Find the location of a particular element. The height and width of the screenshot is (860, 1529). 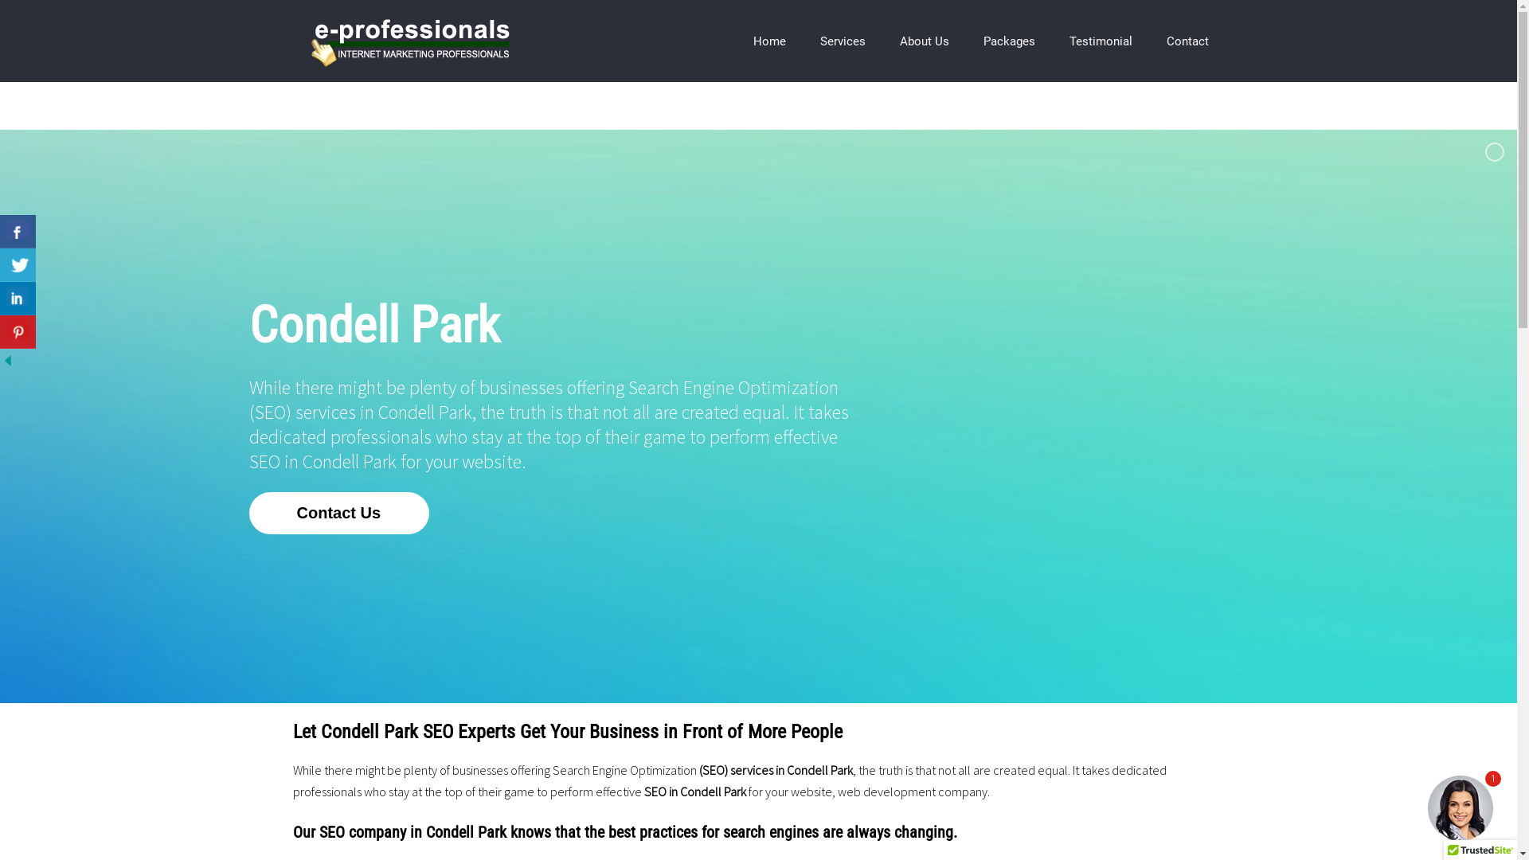

1 is located at coordinates (1383, 811).